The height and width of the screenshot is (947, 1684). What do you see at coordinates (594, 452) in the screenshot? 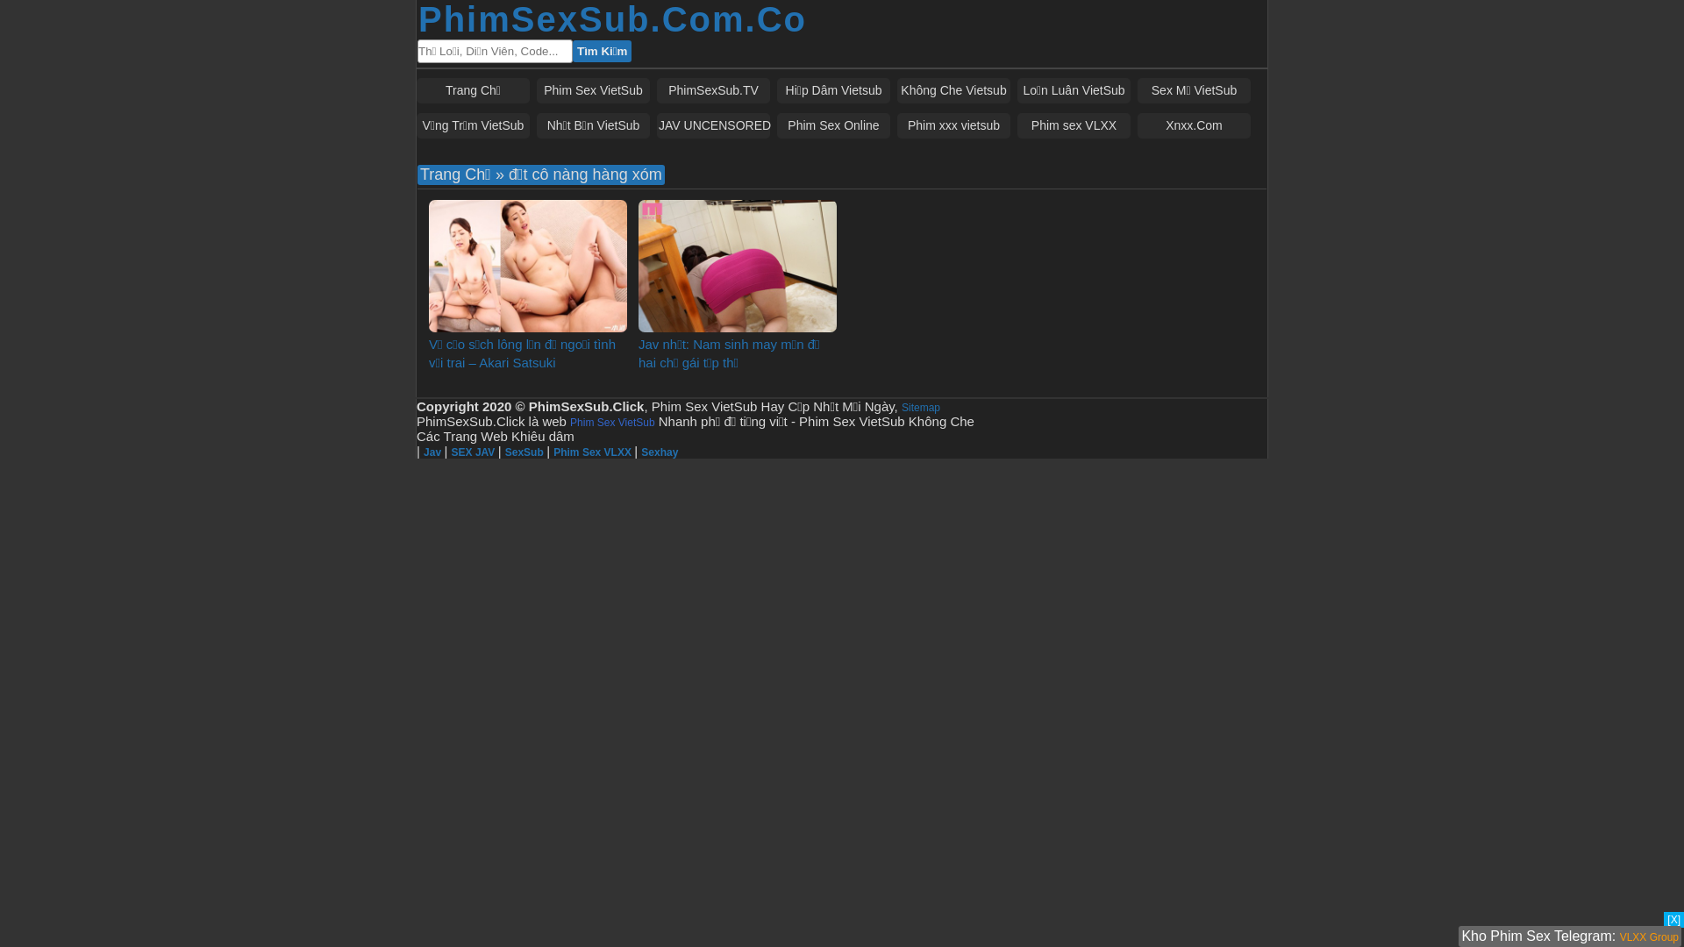
I see `Phim Sex VLXX` at bounding box center [594, 452].